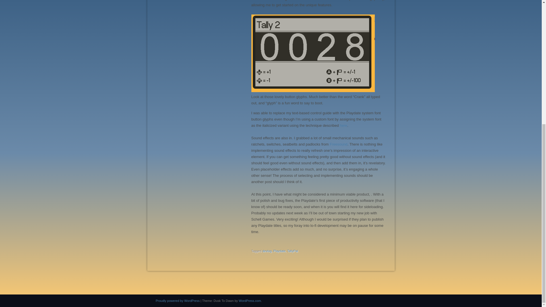 The height and width of the screenshot is (307, 546). I want to click on TallyPal, so click(292, 251).